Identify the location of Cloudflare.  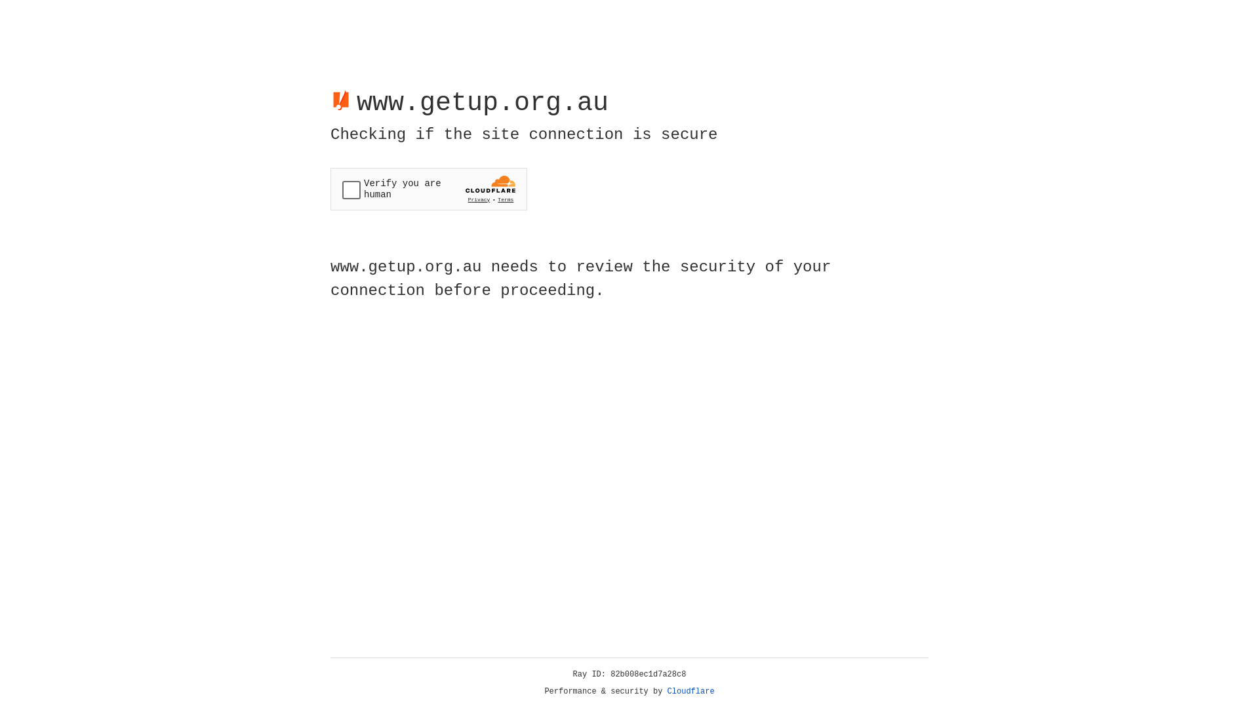
(691, 692).